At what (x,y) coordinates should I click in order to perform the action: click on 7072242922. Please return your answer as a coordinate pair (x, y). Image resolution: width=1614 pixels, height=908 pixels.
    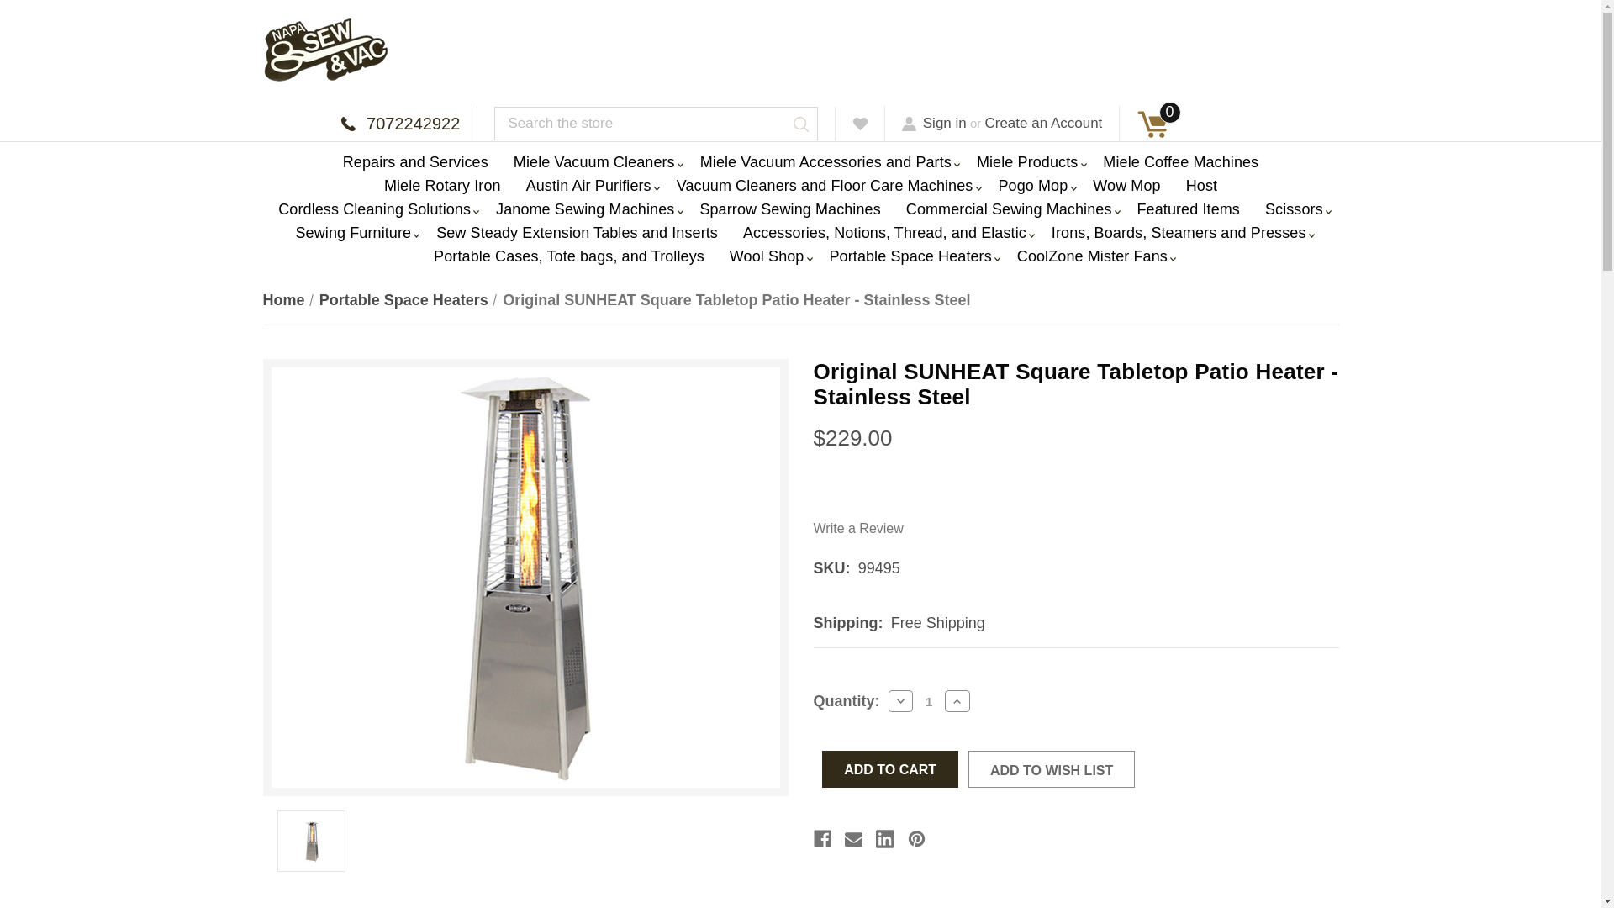
    Looking at the image, I should click on (400, 124).